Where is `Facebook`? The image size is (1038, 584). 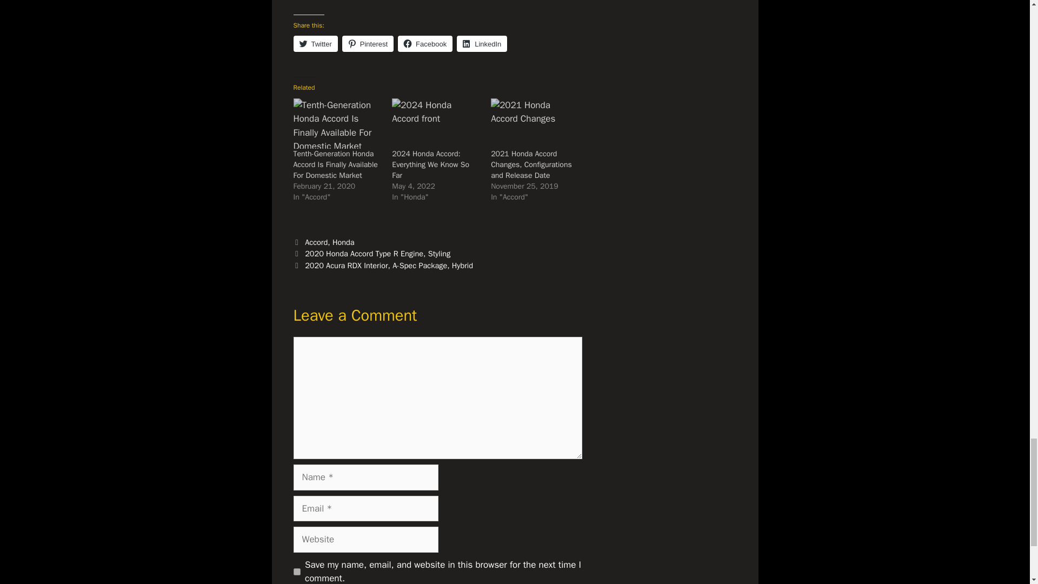
Facebook is located at coordinates (425, 43).